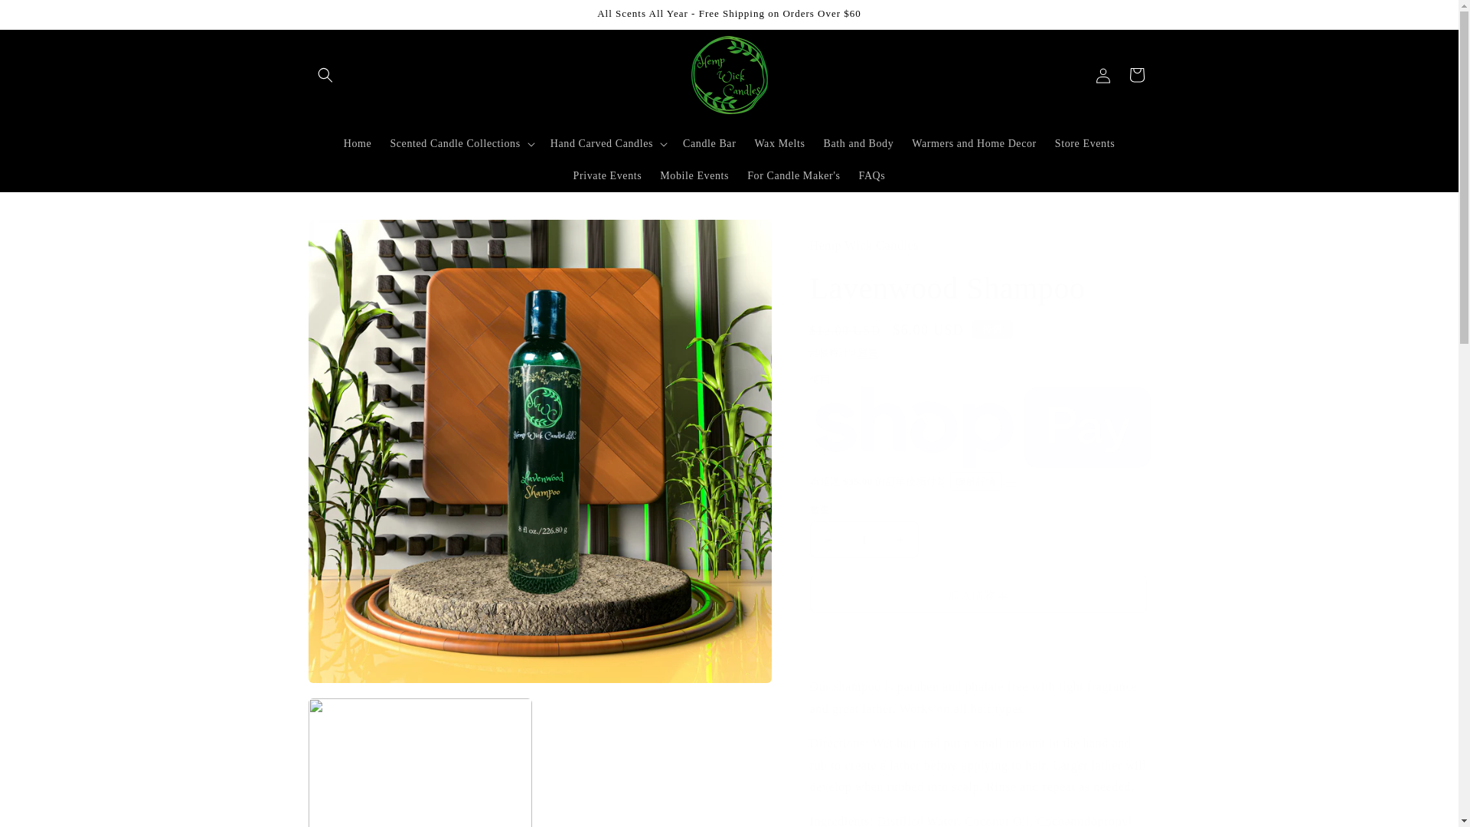 The image size is (1470, 827). I want to click on 1, so click(864, 539).